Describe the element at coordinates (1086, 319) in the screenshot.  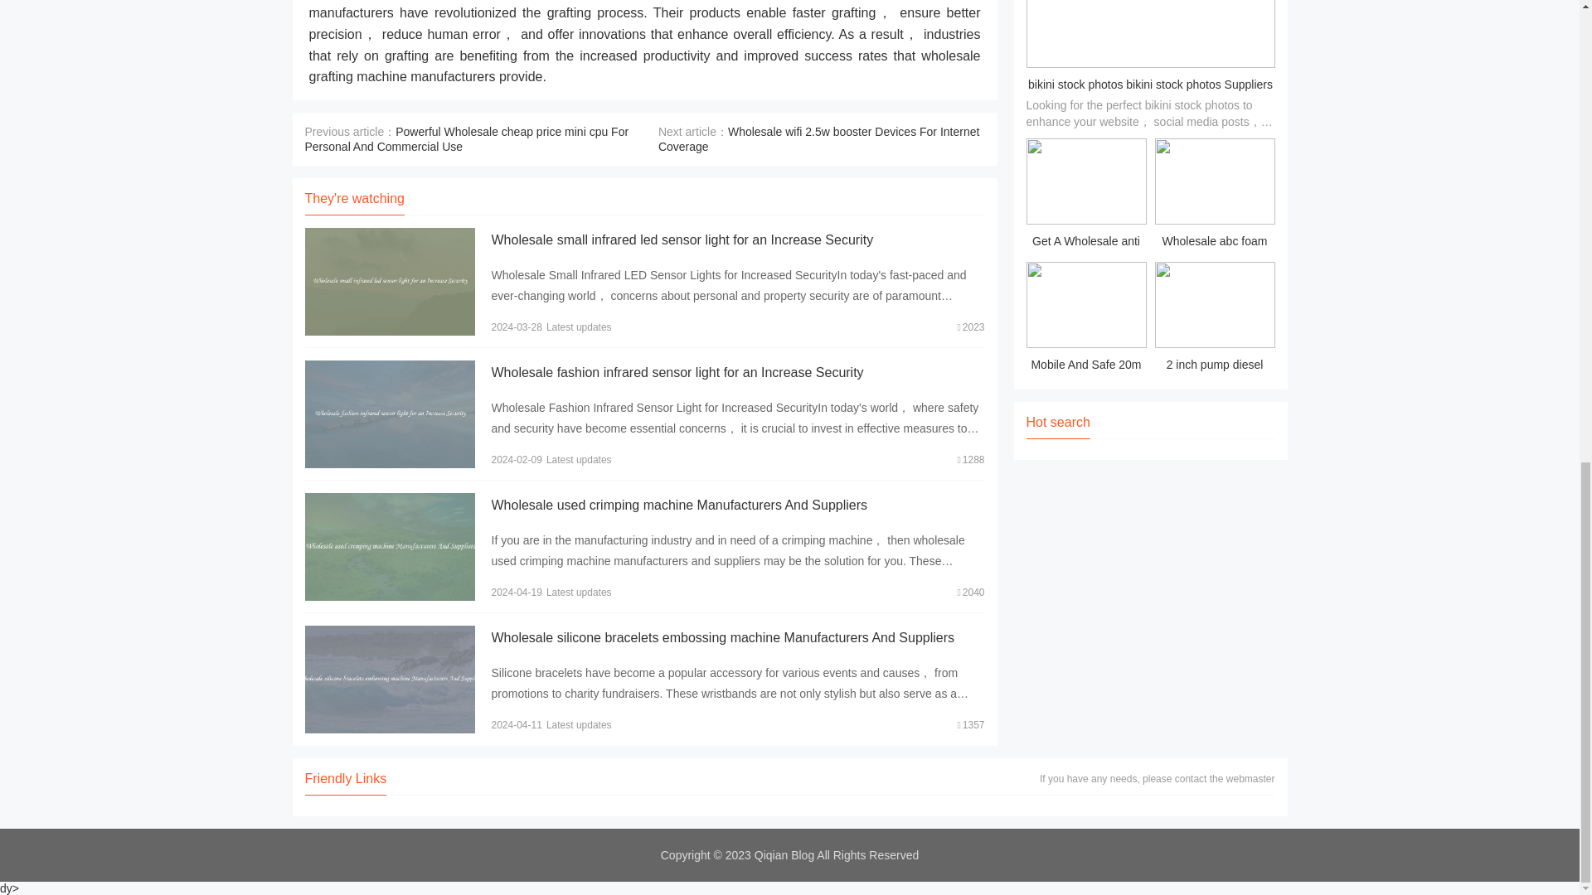
I see `Mobile And Safe 20m high altitude aerial working truck` at that location.